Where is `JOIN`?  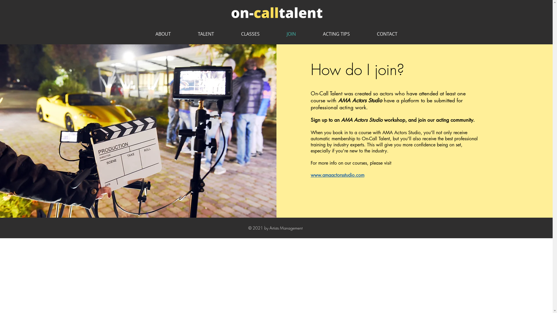
JOIN is located at coordinates (291, 34).